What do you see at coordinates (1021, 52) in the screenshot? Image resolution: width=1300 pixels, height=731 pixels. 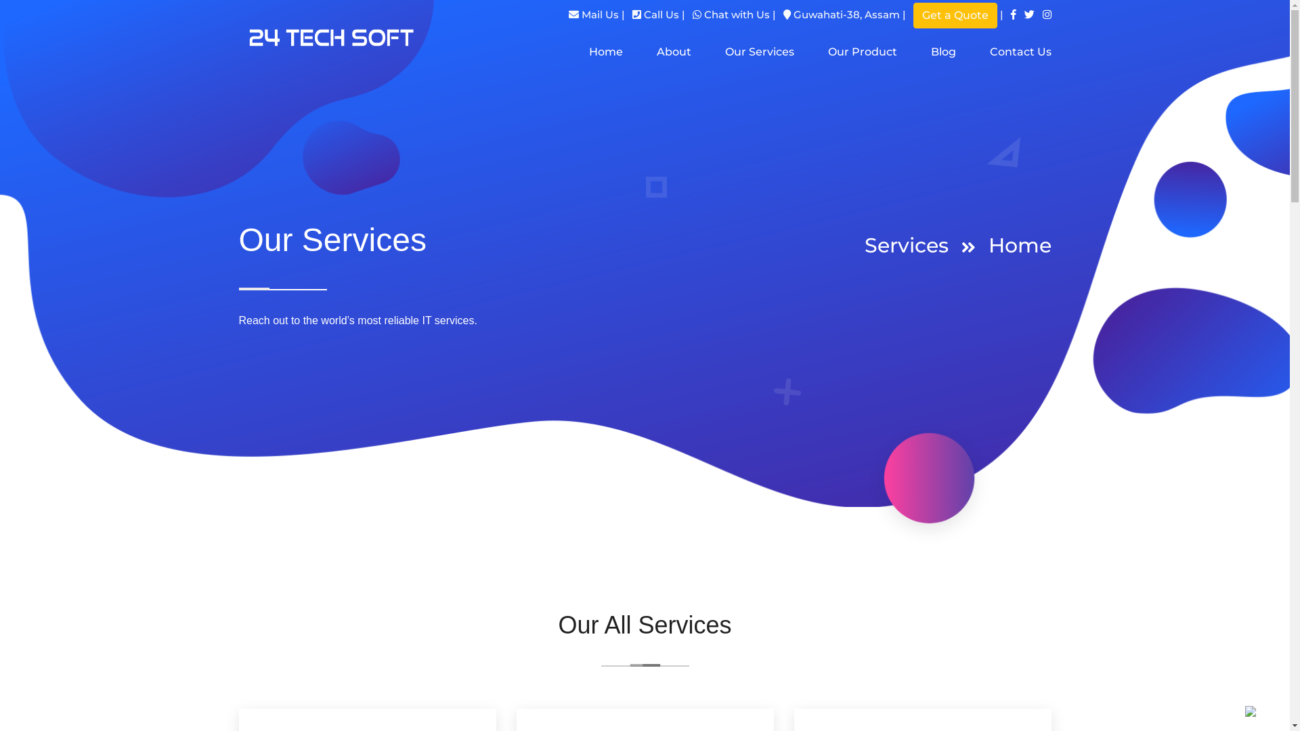 I see `Contact Us` at bounding box center [1021, 52].